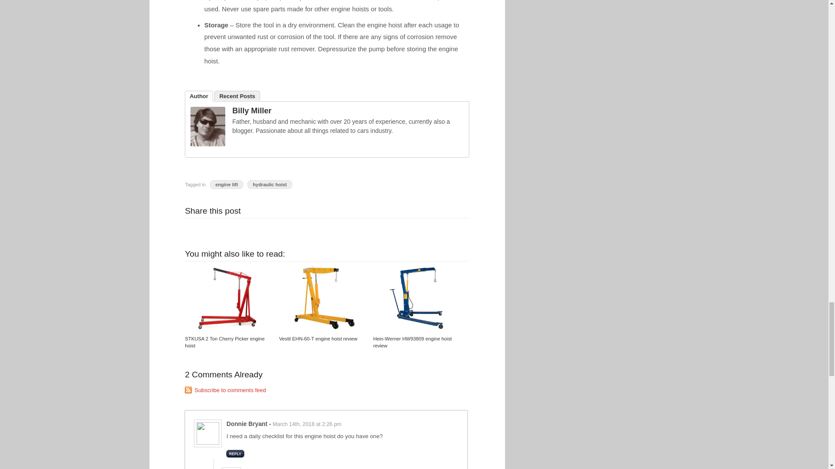  Describe the element at coordinates (251, 110) in the screenshot. I see `Billy Miller` at that location.